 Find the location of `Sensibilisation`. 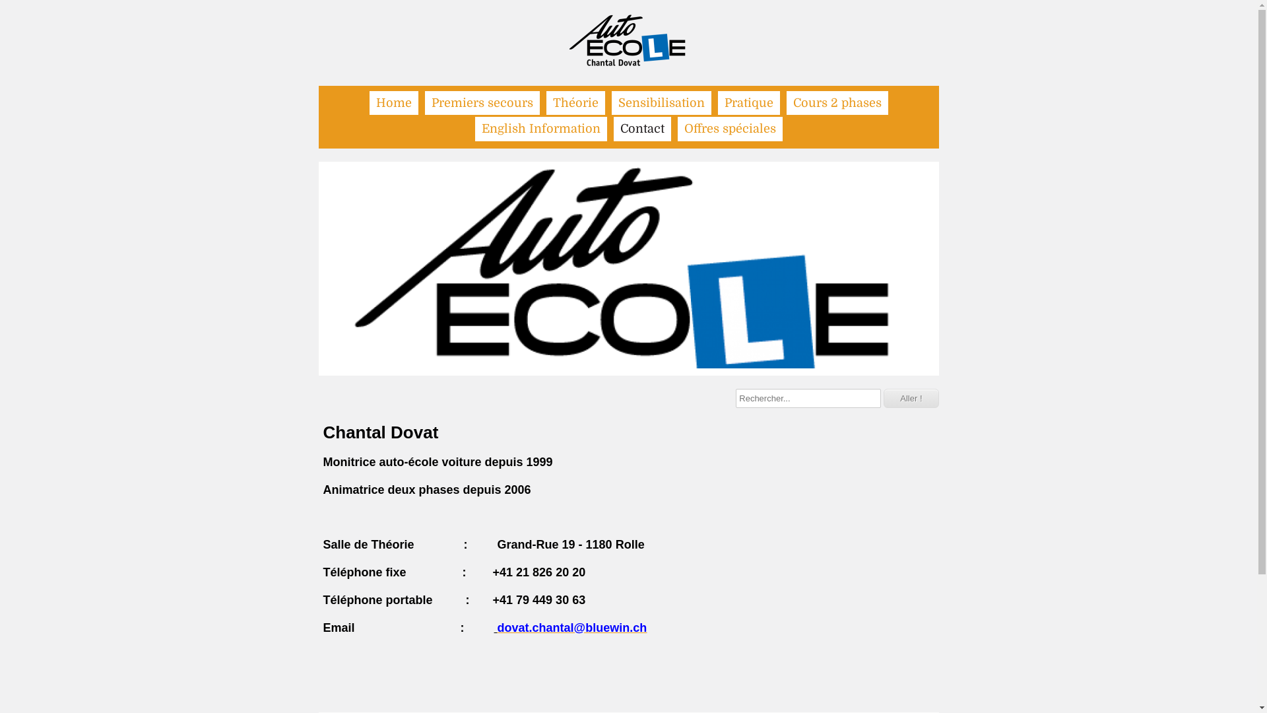

Sensibilisation is located at coordinates (661, 103).